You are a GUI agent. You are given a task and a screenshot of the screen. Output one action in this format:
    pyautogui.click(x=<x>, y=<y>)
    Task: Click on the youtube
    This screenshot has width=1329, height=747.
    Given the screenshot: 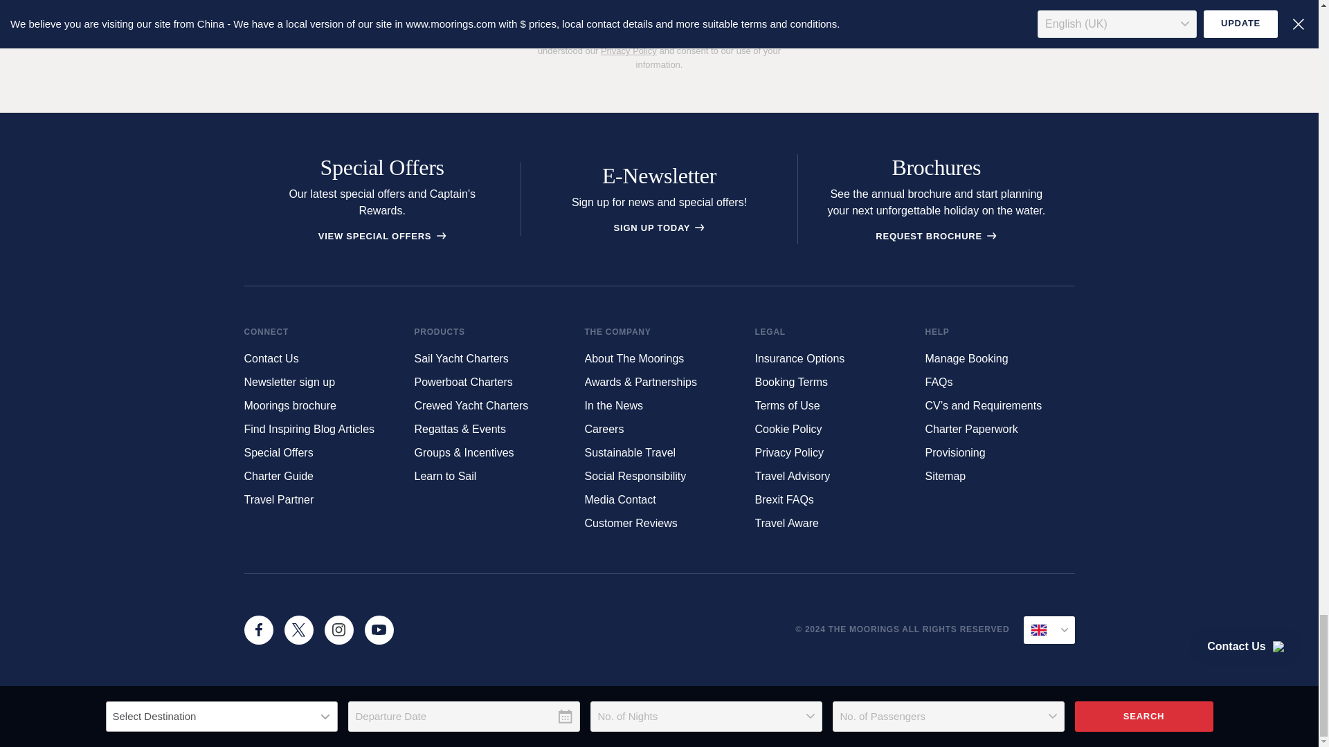 What is the action you would take?
    pyautogui.click(x=379, y=629)
    